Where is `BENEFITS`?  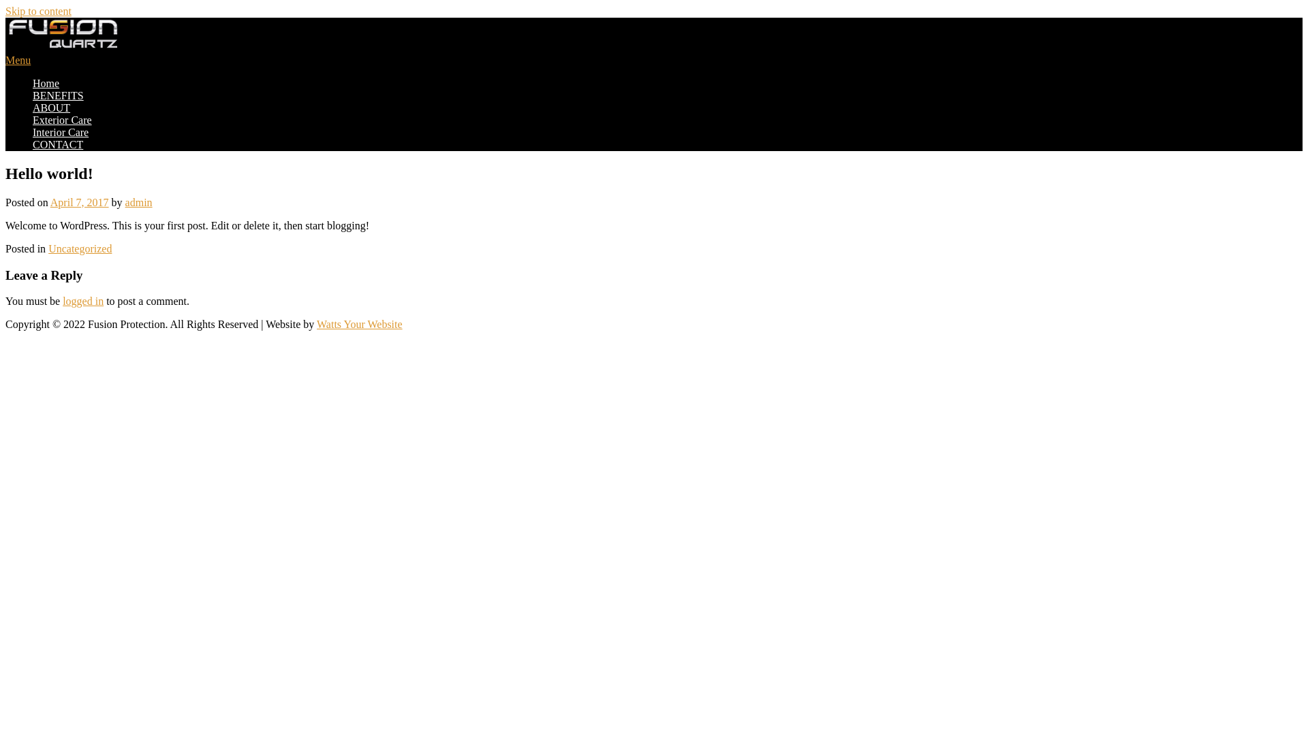
BENEFITS is located at coordinates (58, 95).